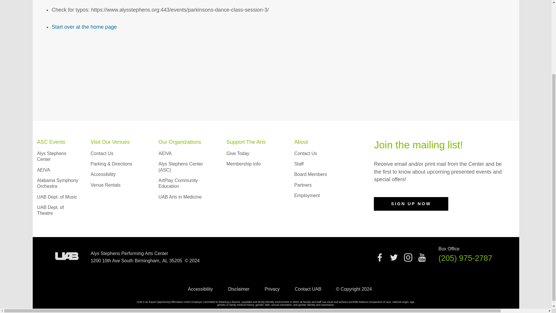 The image size is (556, 313). I want to click on SIGN UP NOW, so click(411, 204).